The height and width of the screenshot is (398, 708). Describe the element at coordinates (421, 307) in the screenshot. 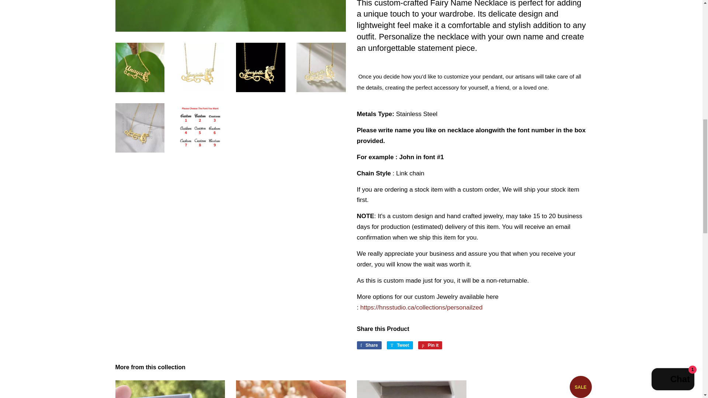

I see `Personalized Collection HNS Studio` at that location.